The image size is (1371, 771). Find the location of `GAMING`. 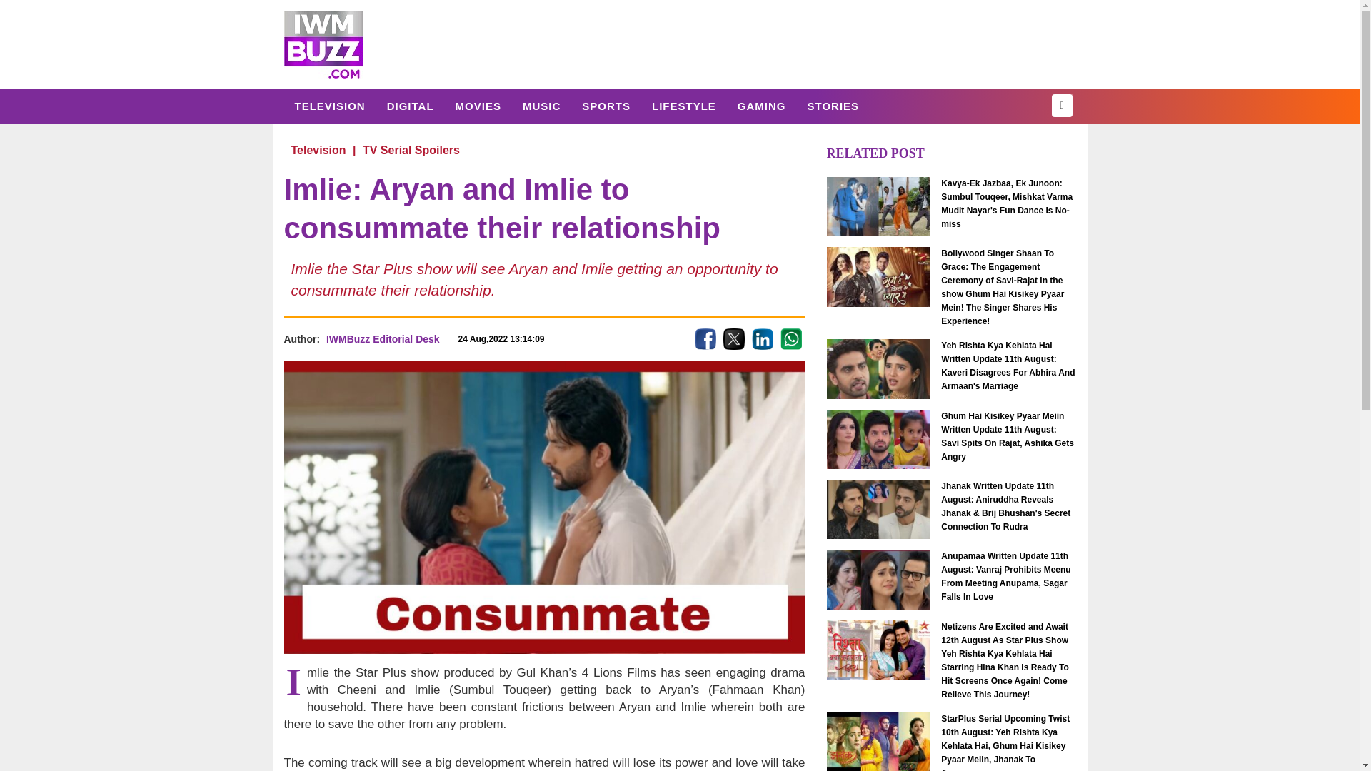

GAMING is located at coordinates (761, 106).